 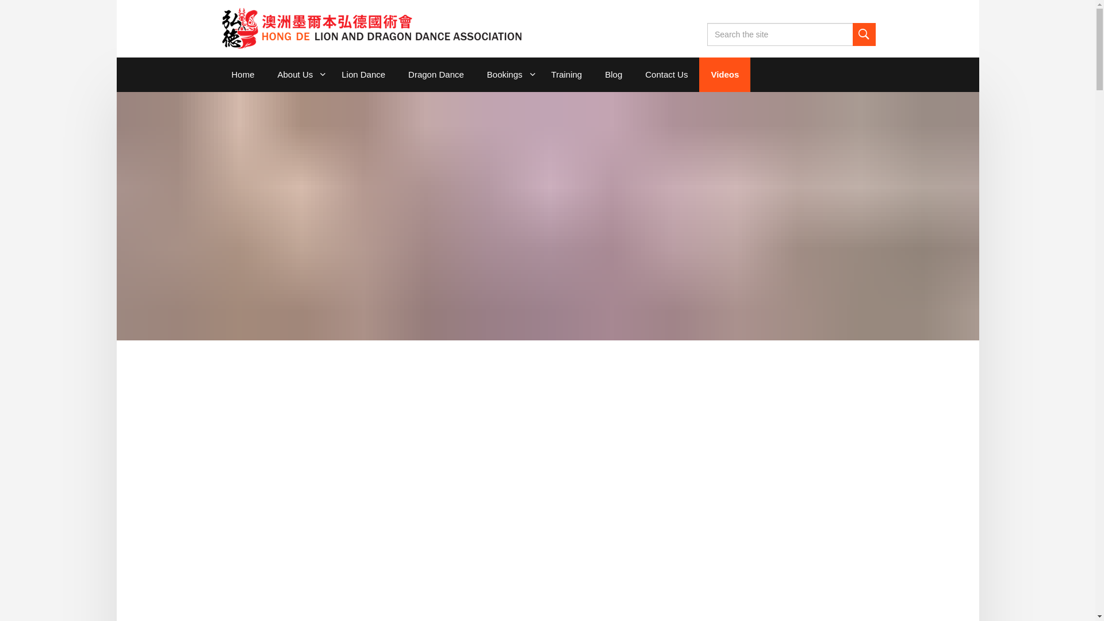 I want to click on About Us, so click(x=298, y=75).